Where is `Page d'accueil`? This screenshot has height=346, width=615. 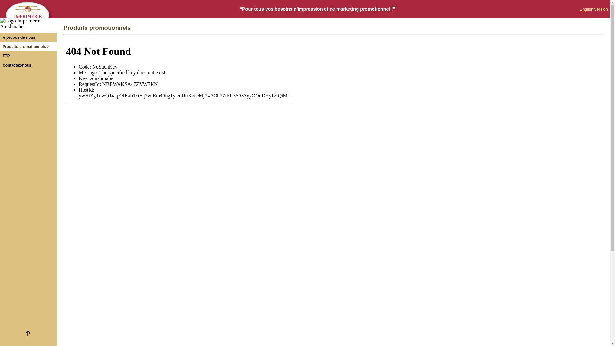 Page d'accueil is located at coordinates (28, 16).